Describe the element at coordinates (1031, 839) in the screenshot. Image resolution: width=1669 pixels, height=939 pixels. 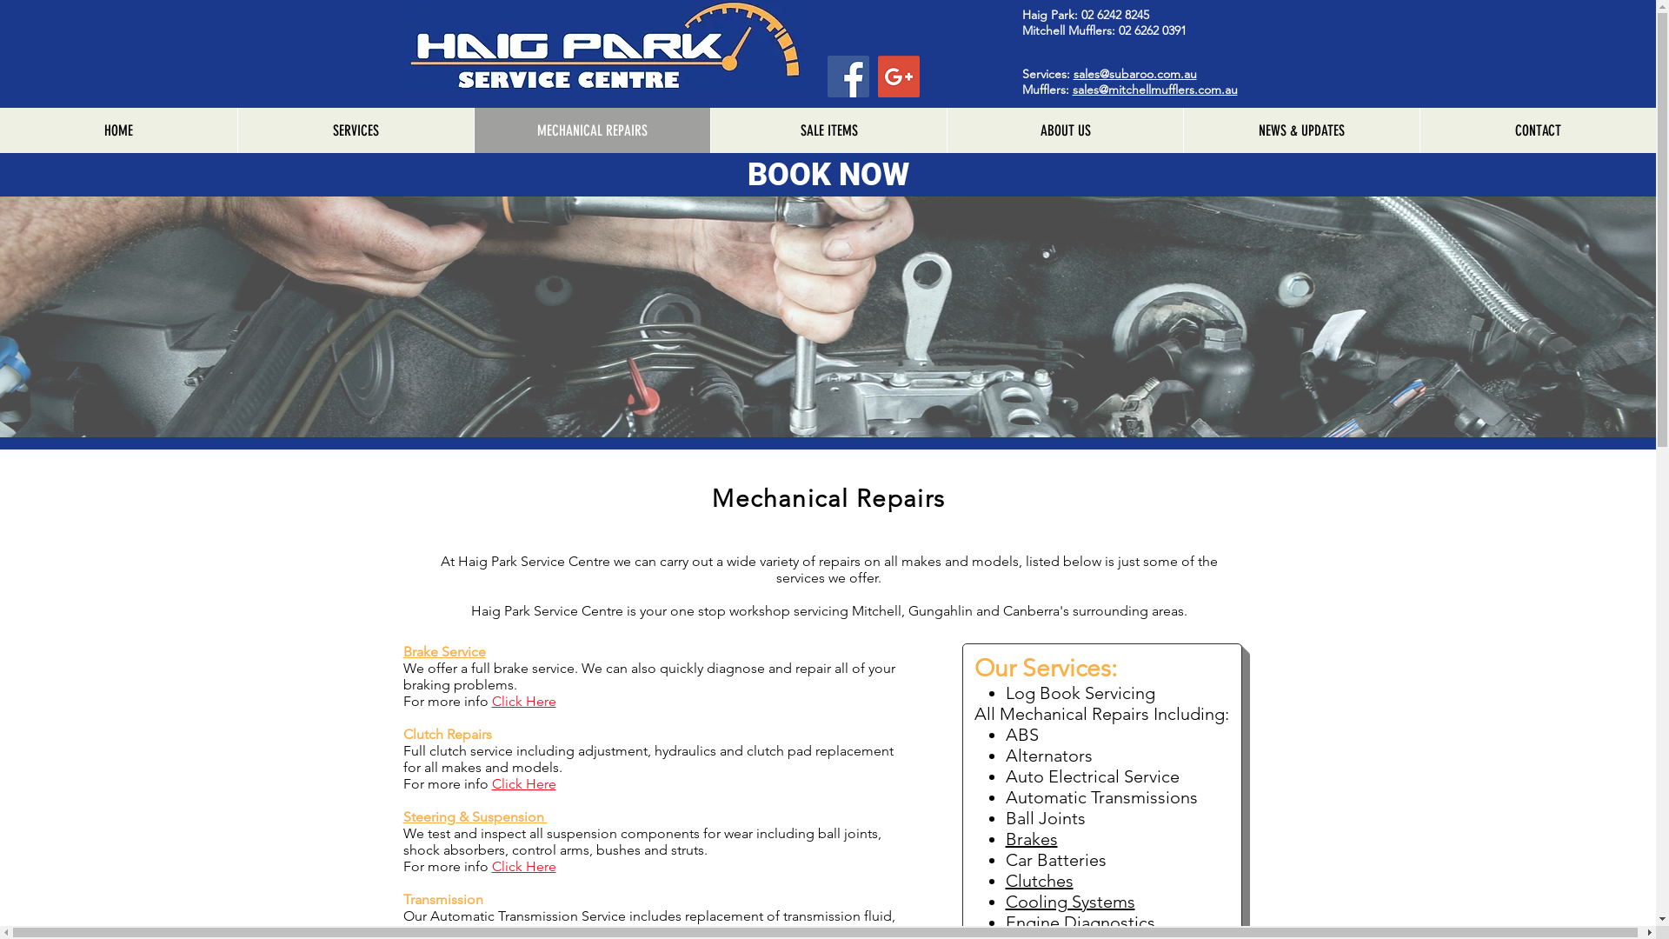
I see `Brakes` at that location.